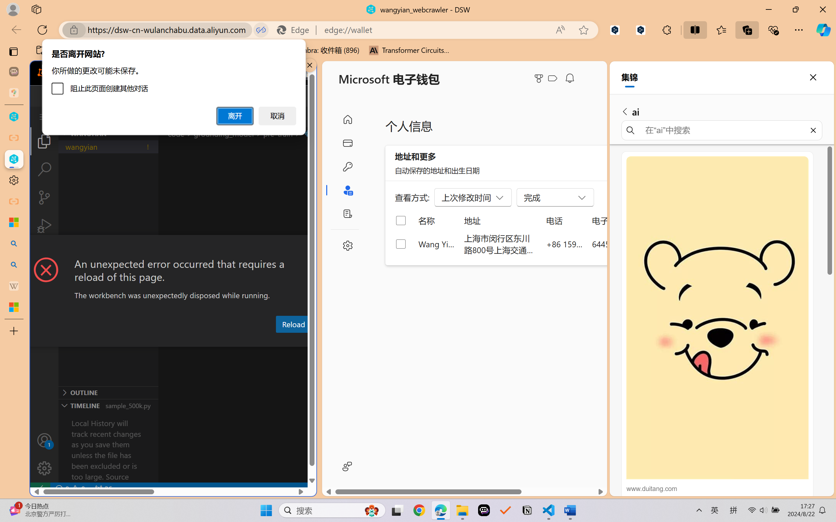  What do you see at coordinates (628, 244) in the screenshot?
I see `644553698@qq.com` at bounding box center [628, 244].